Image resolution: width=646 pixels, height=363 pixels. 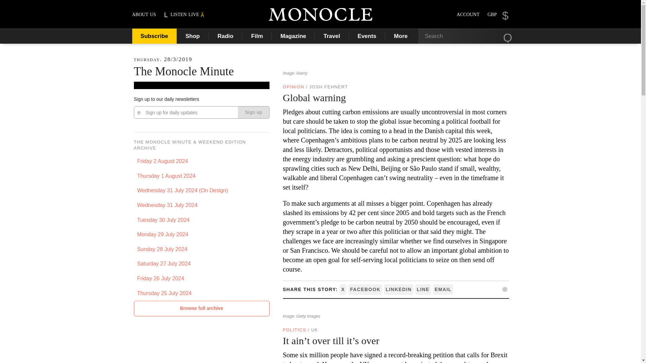 What do you see at coordinates (192, 36) in the screenshot?
I see `Shop` at bounding box center [192, 36].